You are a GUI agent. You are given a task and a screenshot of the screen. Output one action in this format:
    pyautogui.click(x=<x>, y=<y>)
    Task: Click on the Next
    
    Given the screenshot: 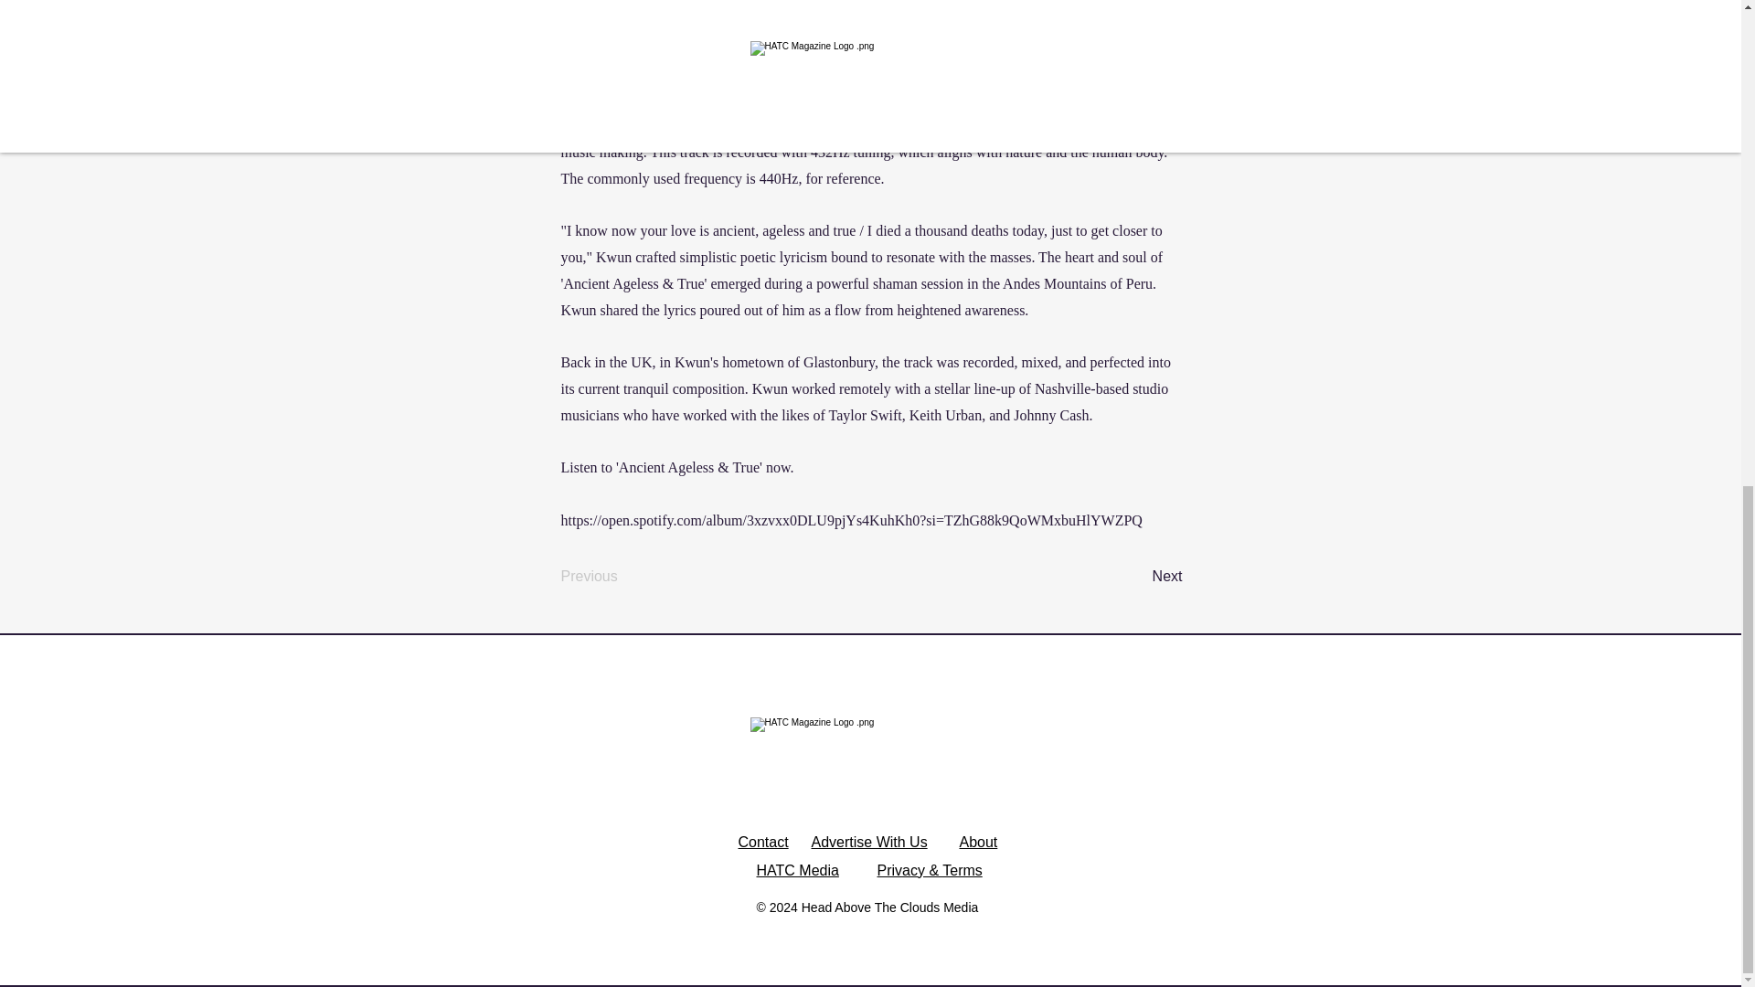 What is the action you would take?
    pyautogui.click(x=1137, y=577)
    